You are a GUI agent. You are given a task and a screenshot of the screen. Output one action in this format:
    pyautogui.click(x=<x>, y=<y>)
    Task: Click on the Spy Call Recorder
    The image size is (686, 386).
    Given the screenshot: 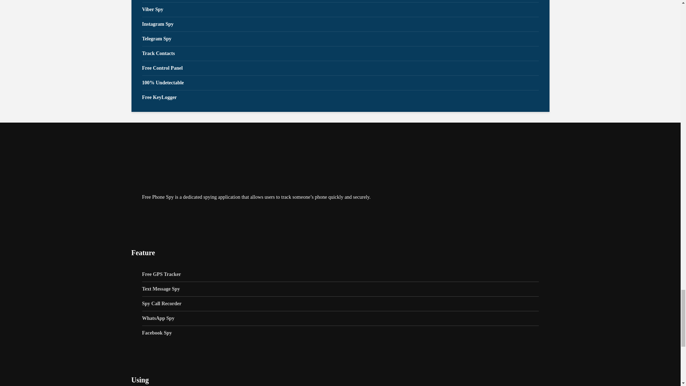 What is the action you would take?
    pyautogui.click(x=340, y=304)
    